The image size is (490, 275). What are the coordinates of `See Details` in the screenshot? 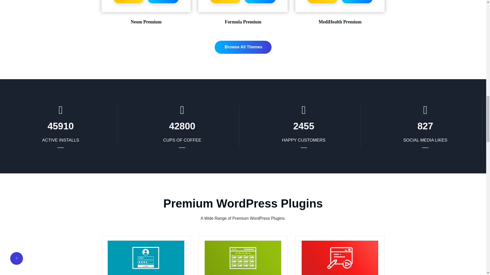 It's located at (163, 2).